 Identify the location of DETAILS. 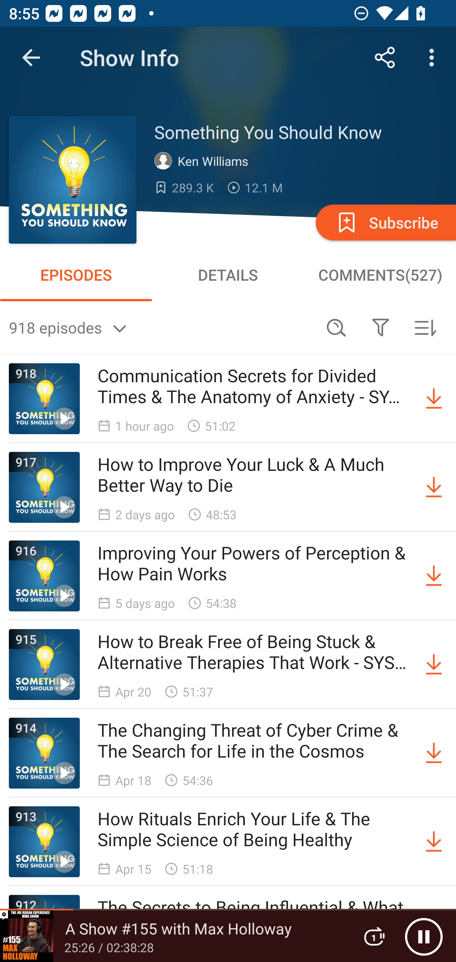
(228, 275).